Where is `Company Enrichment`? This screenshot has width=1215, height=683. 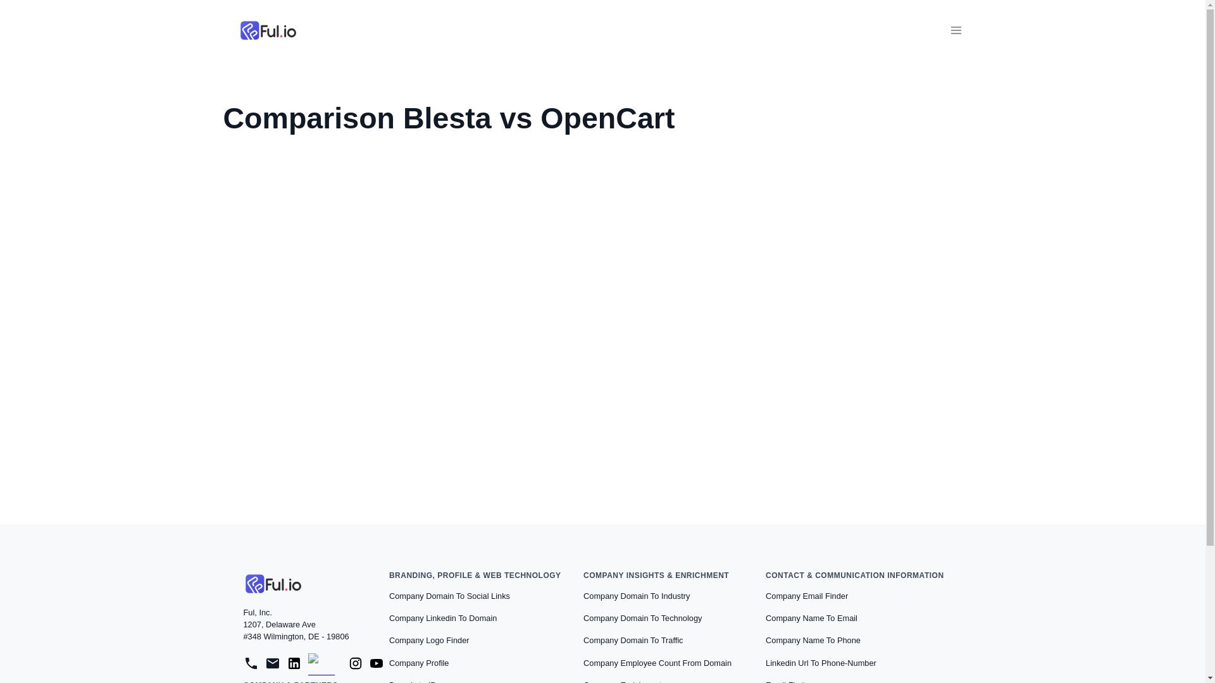
Company Enrichment is located at coordinates (621, 678).